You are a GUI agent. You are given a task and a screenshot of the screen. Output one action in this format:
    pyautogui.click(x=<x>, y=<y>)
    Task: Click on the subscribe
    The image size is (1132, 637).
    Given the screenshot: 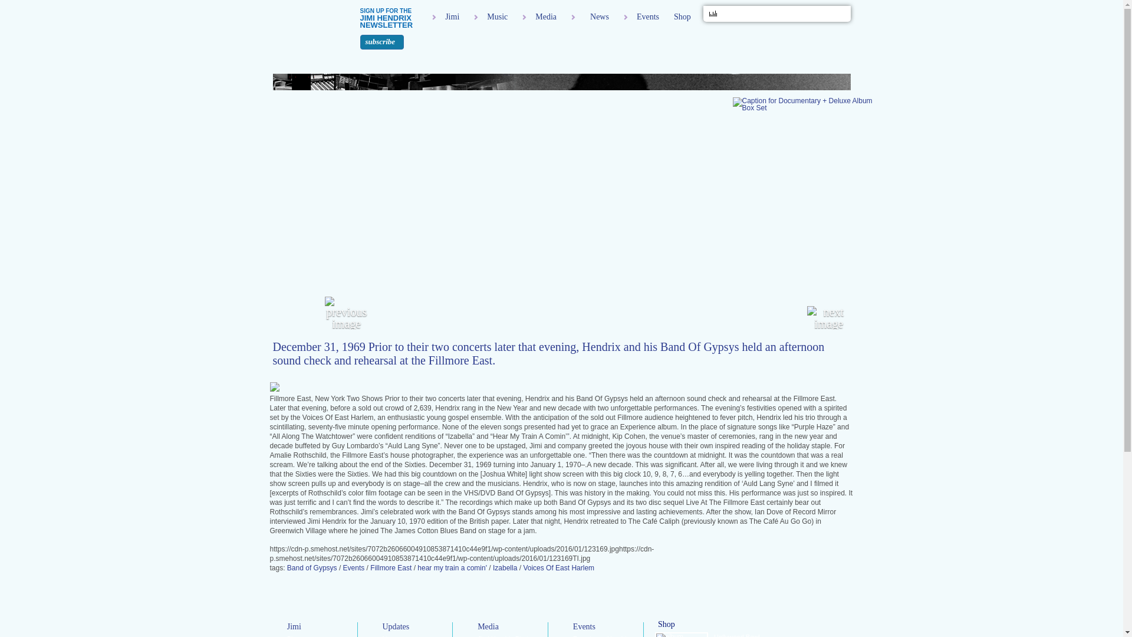 What is the action you would take?
    pyautogui.click(x=382, y=42)
    